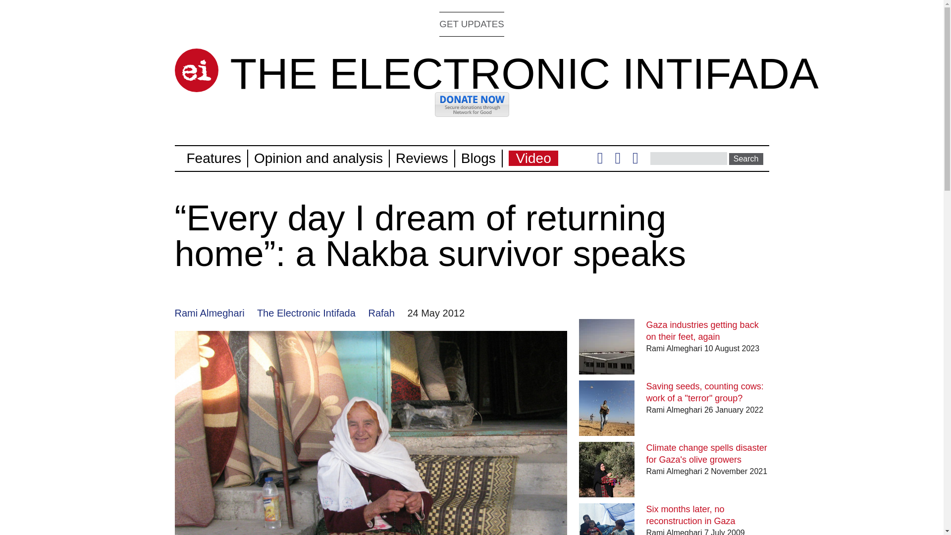 The image size is (951, 535). What do you see at coordinates (746, 159) in the screenshot?
I see `Search` at bounding box center [746, 159].